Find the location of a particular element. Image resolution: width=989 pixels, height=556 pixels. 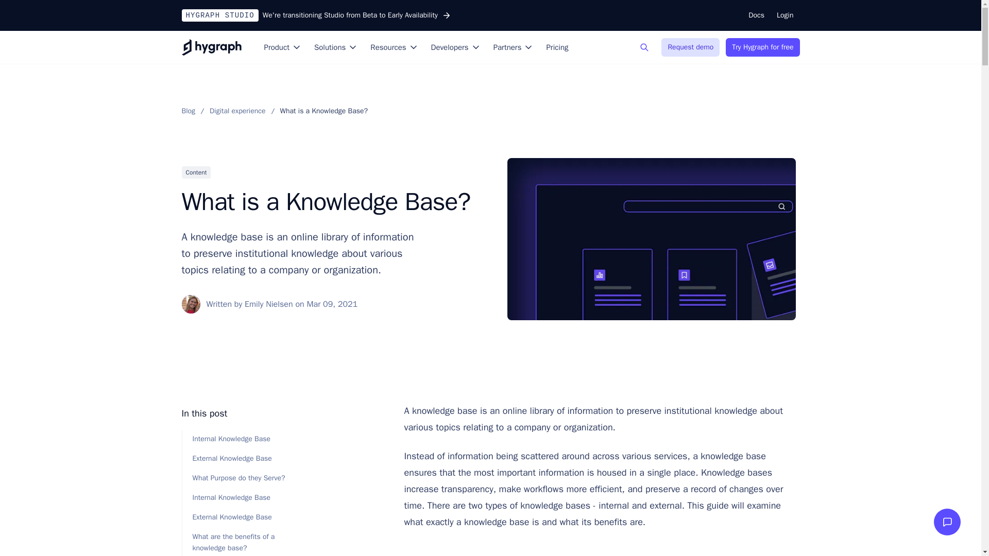

Resources is located at coordinates (394, 47).